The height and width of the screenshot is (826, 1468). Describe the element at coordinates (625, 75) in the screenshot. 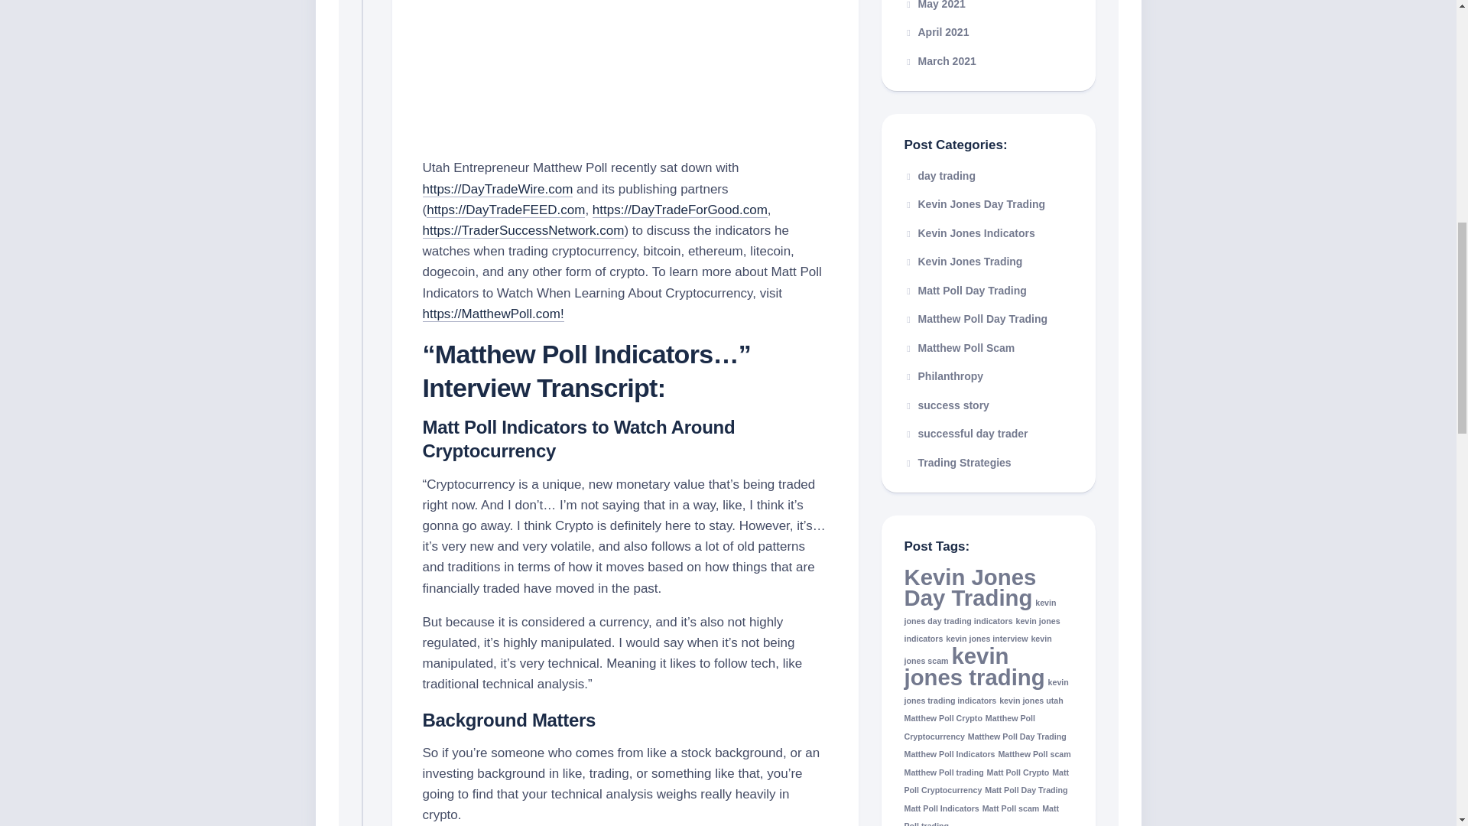

I see `YouTube video player` at that location.